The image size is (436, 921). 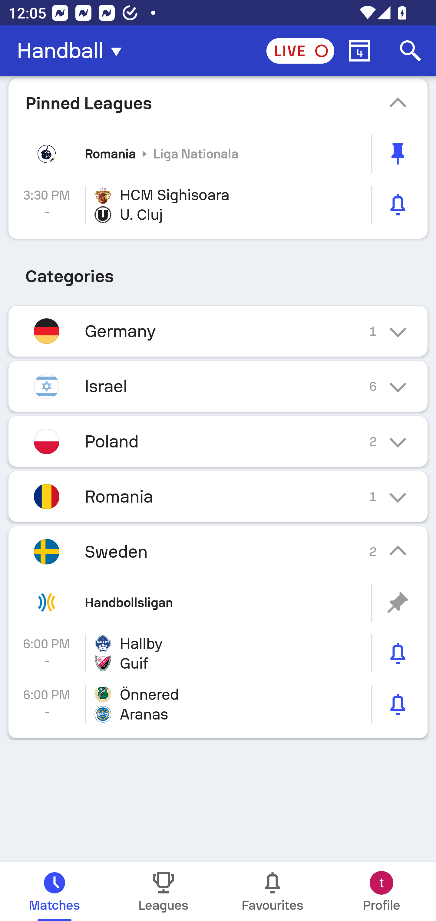 What do you see at coordinates (218, 442) in the screenshot?
I see `Poland 2` at bounding box center [218, 442].